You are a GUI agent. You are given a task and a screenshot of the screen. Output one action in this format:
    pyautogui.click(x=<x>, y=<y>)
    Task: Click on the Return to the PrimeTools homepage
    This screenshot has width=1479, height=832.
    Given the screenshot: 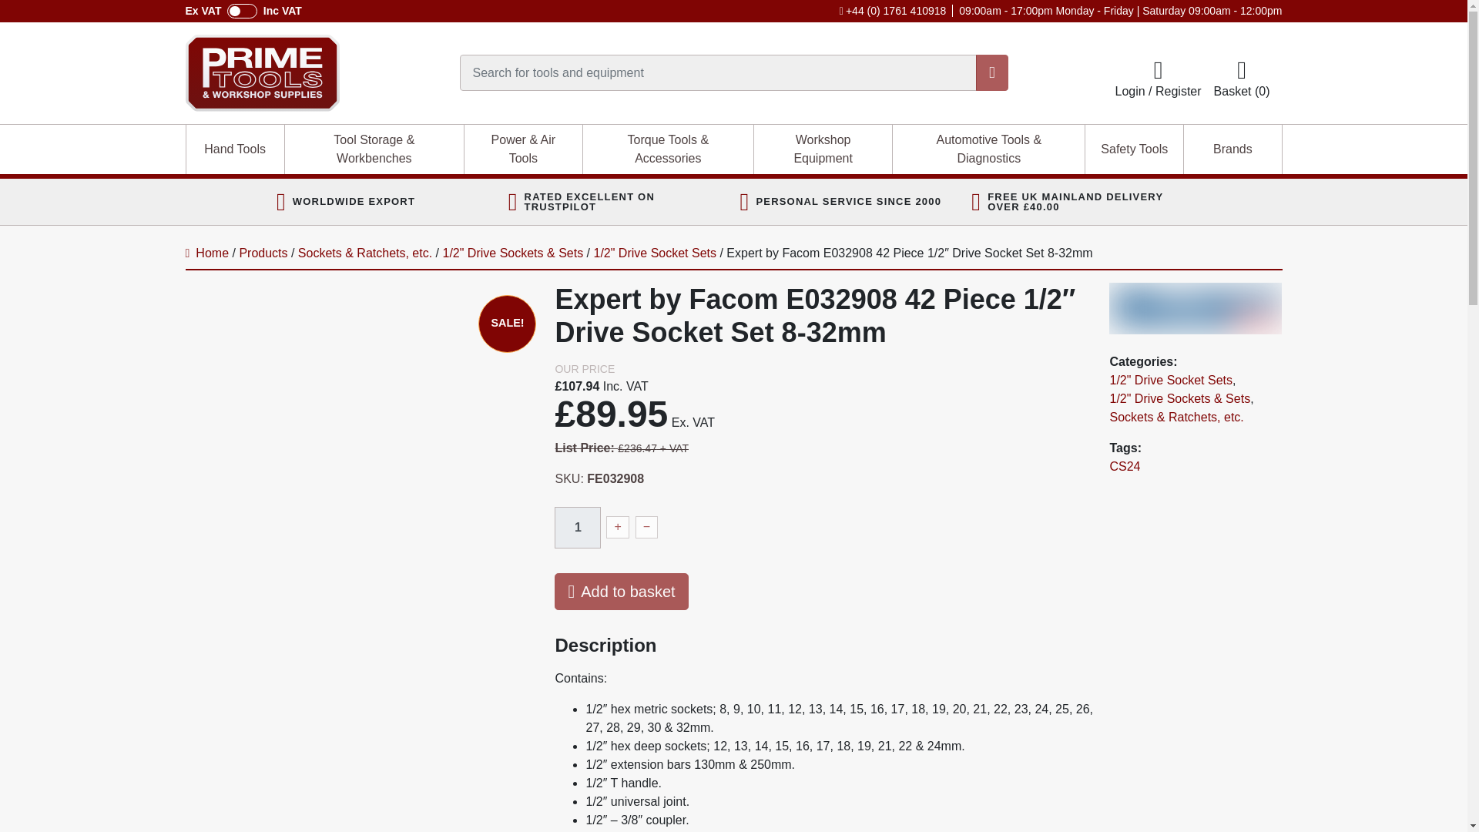 What is the action you would take?
    pyautogui.click(x=322, y=72)
    